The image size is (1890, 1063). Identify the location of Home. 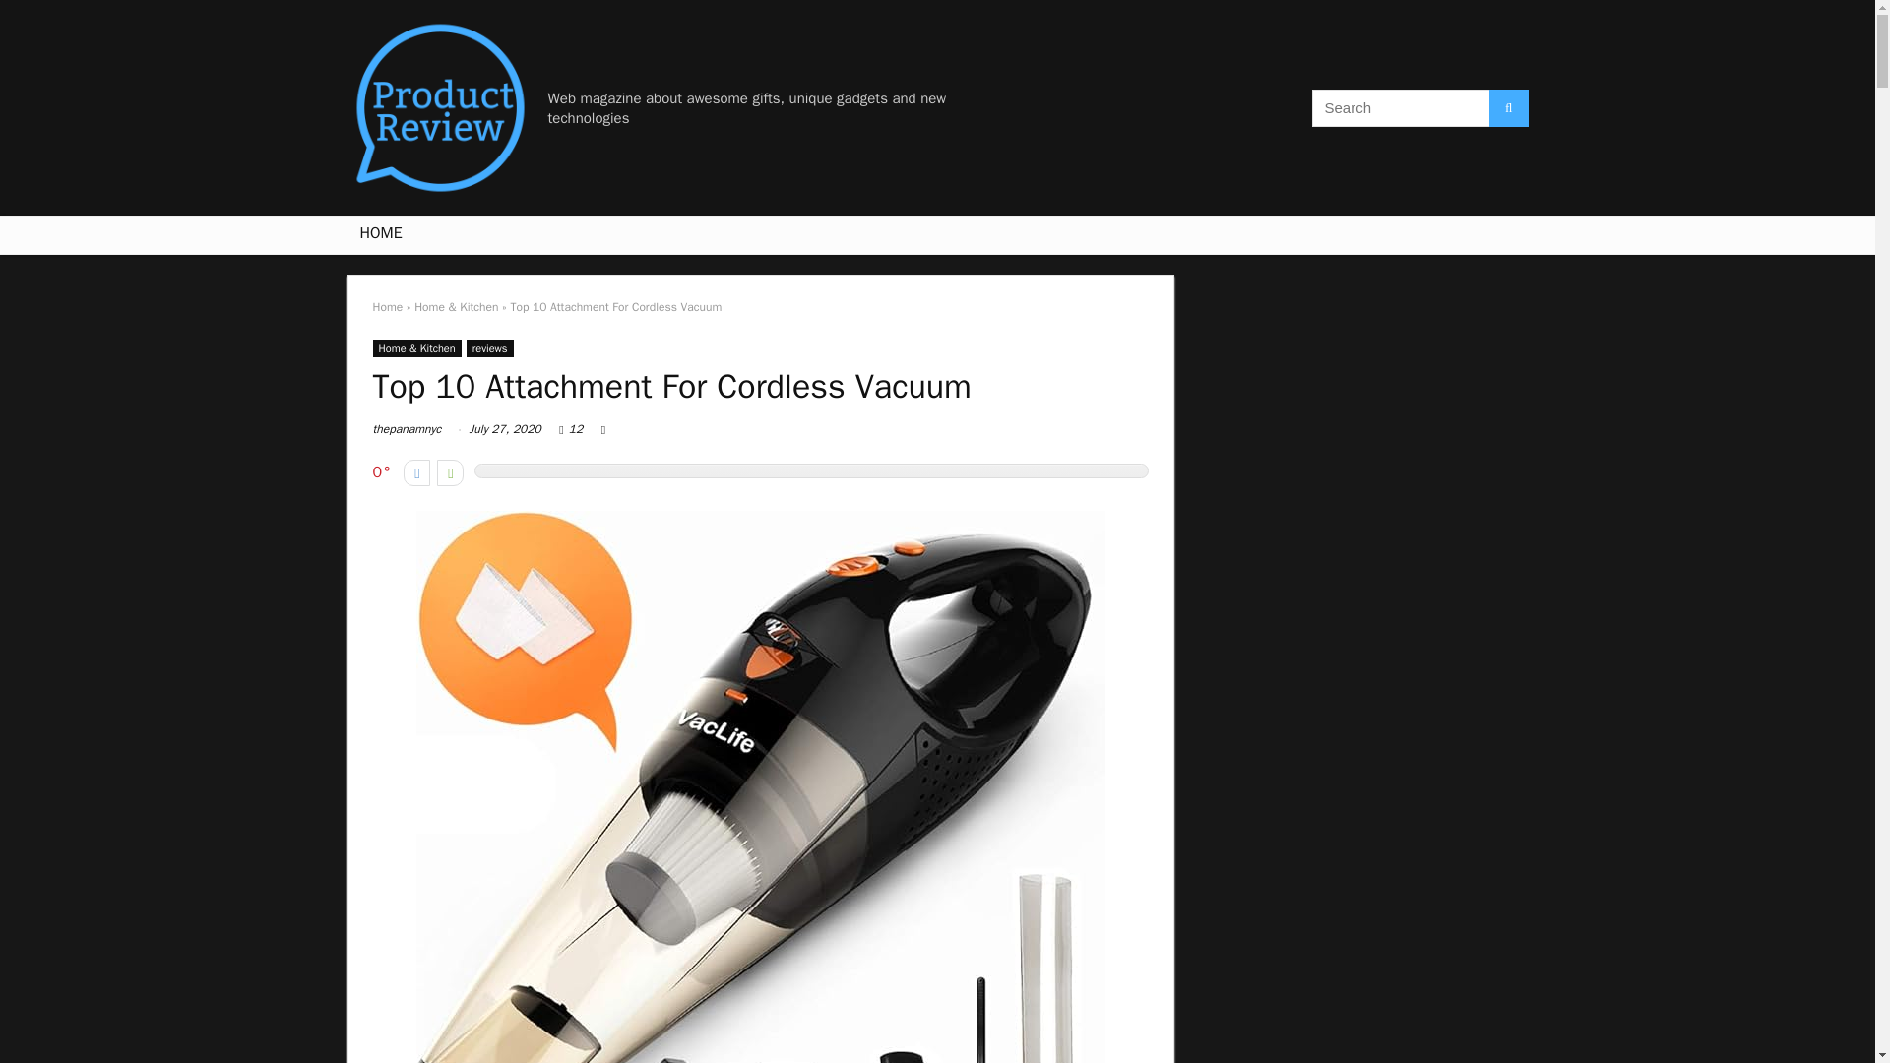
(387, 306).